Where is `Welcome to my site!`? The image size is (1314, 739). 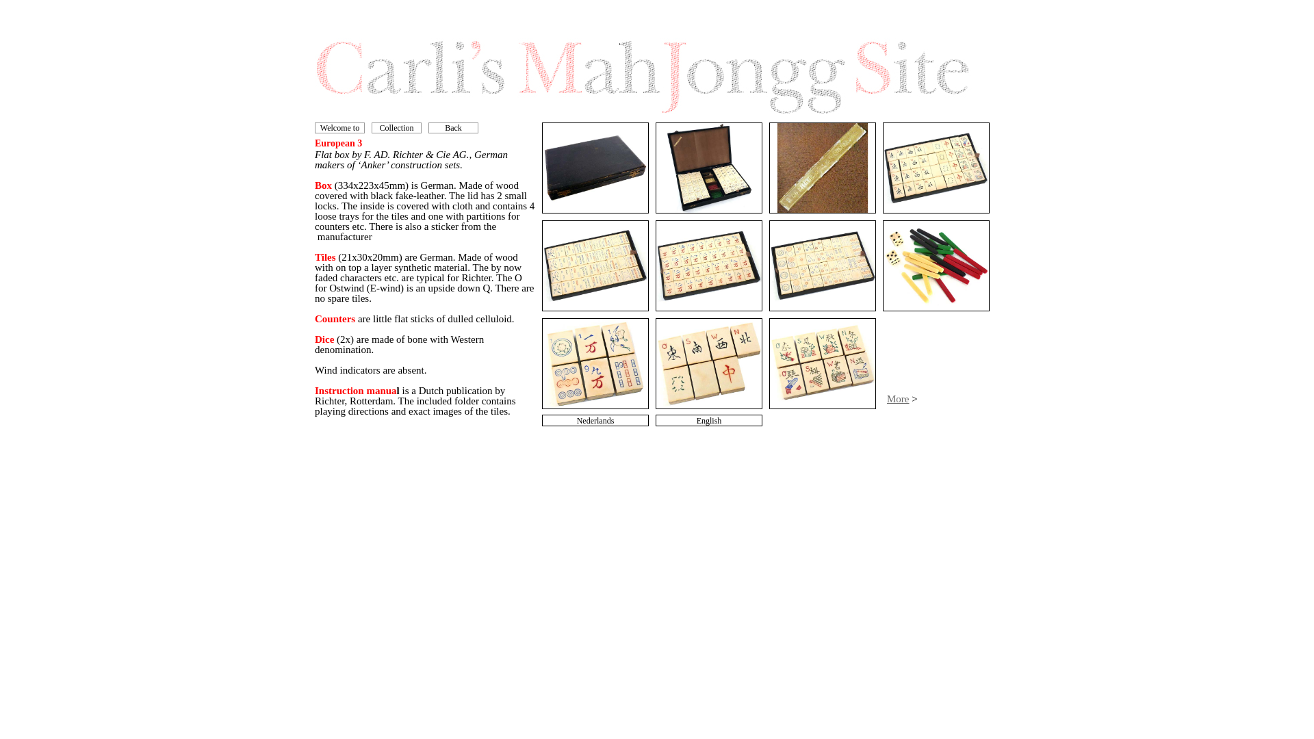 Welcome to my site! is located at coordinates (339, 133).